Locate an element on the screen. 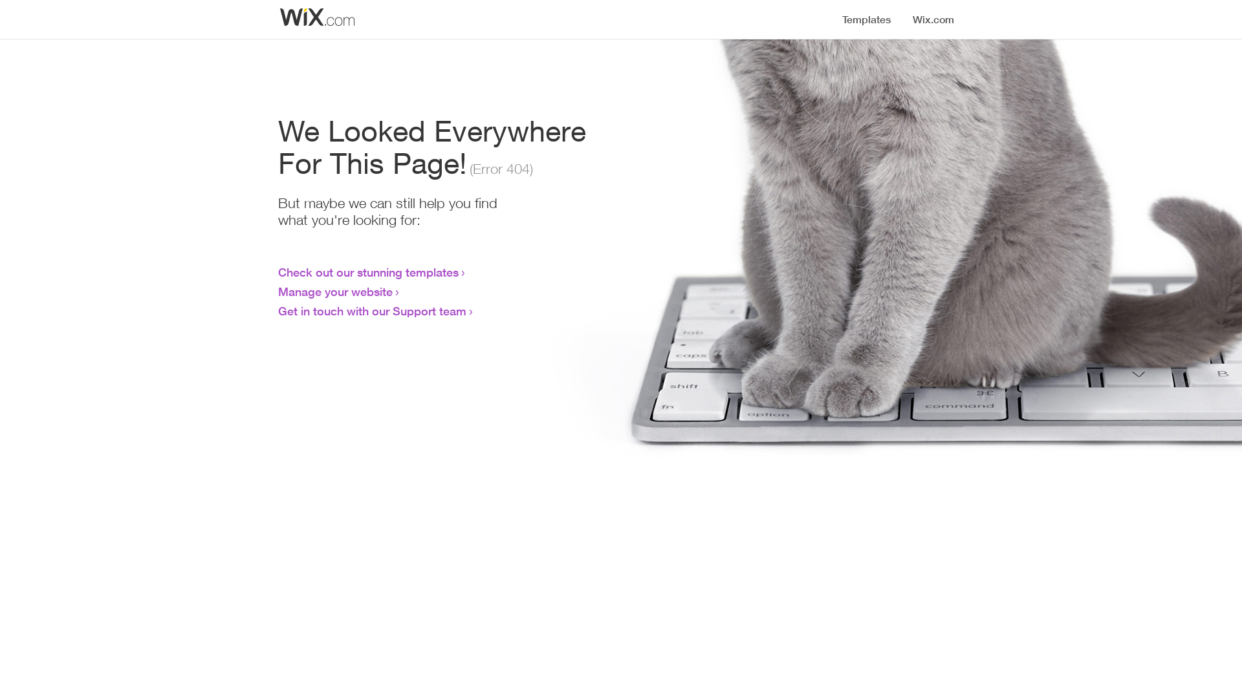 The width and height of the screenshot is (1242, 698). Manage your website is located at coordinates (335, 291).